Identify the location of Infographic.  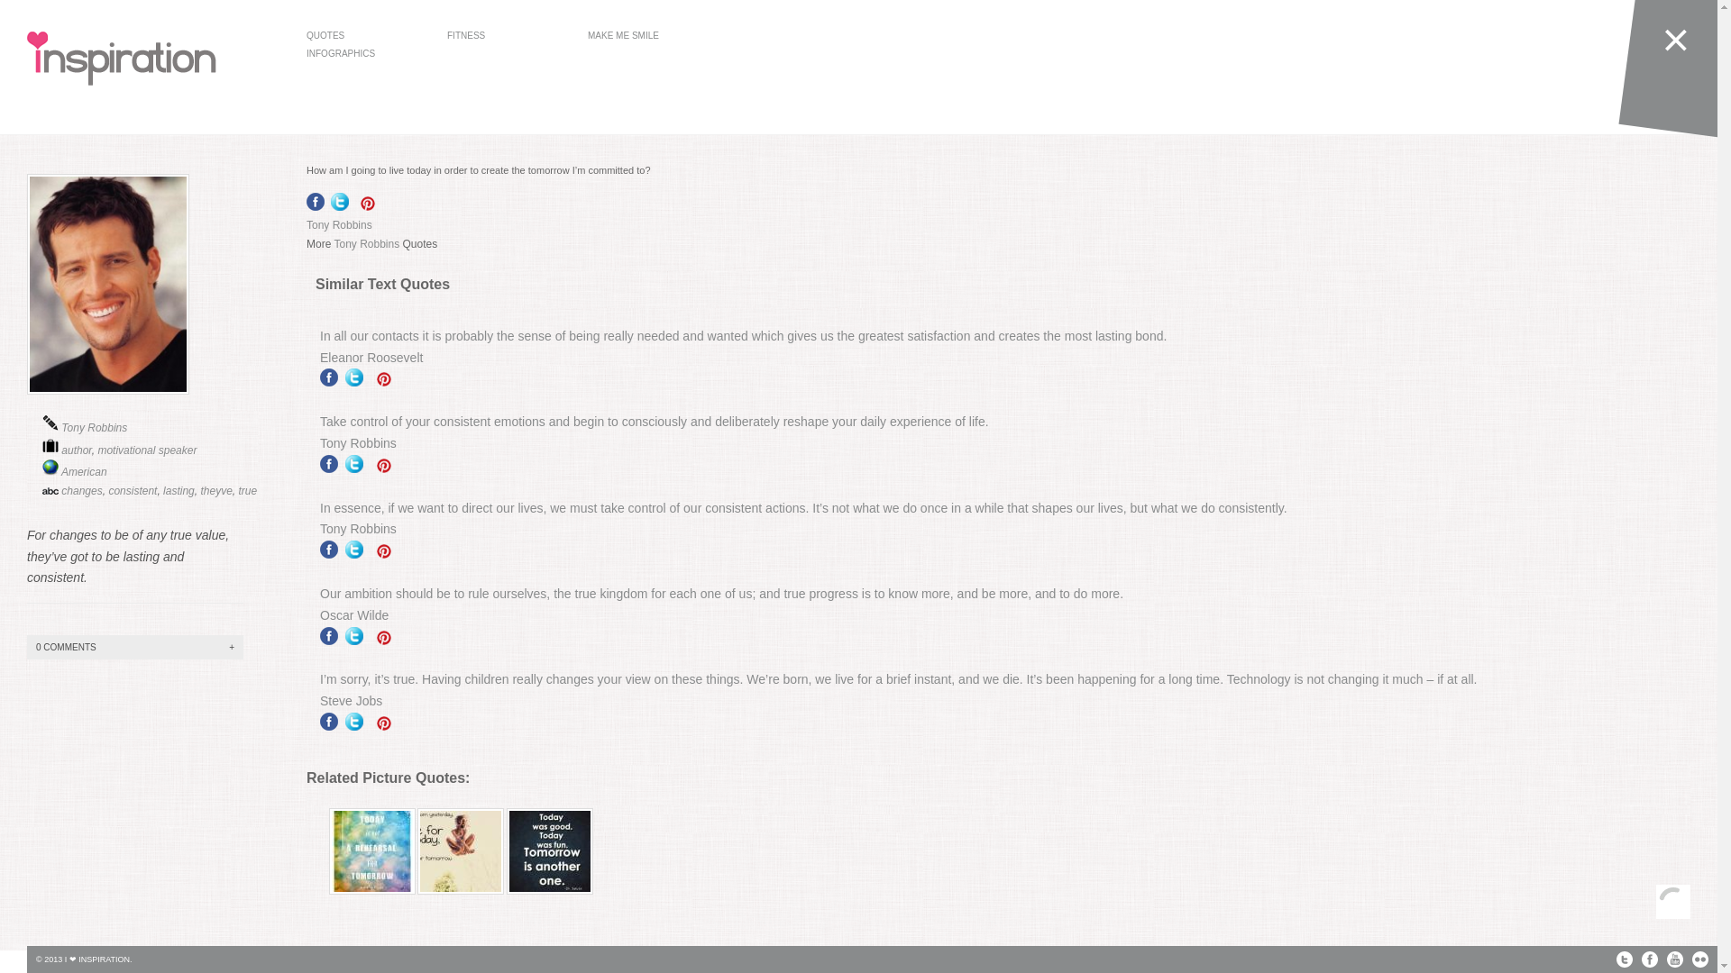
(362, 54).